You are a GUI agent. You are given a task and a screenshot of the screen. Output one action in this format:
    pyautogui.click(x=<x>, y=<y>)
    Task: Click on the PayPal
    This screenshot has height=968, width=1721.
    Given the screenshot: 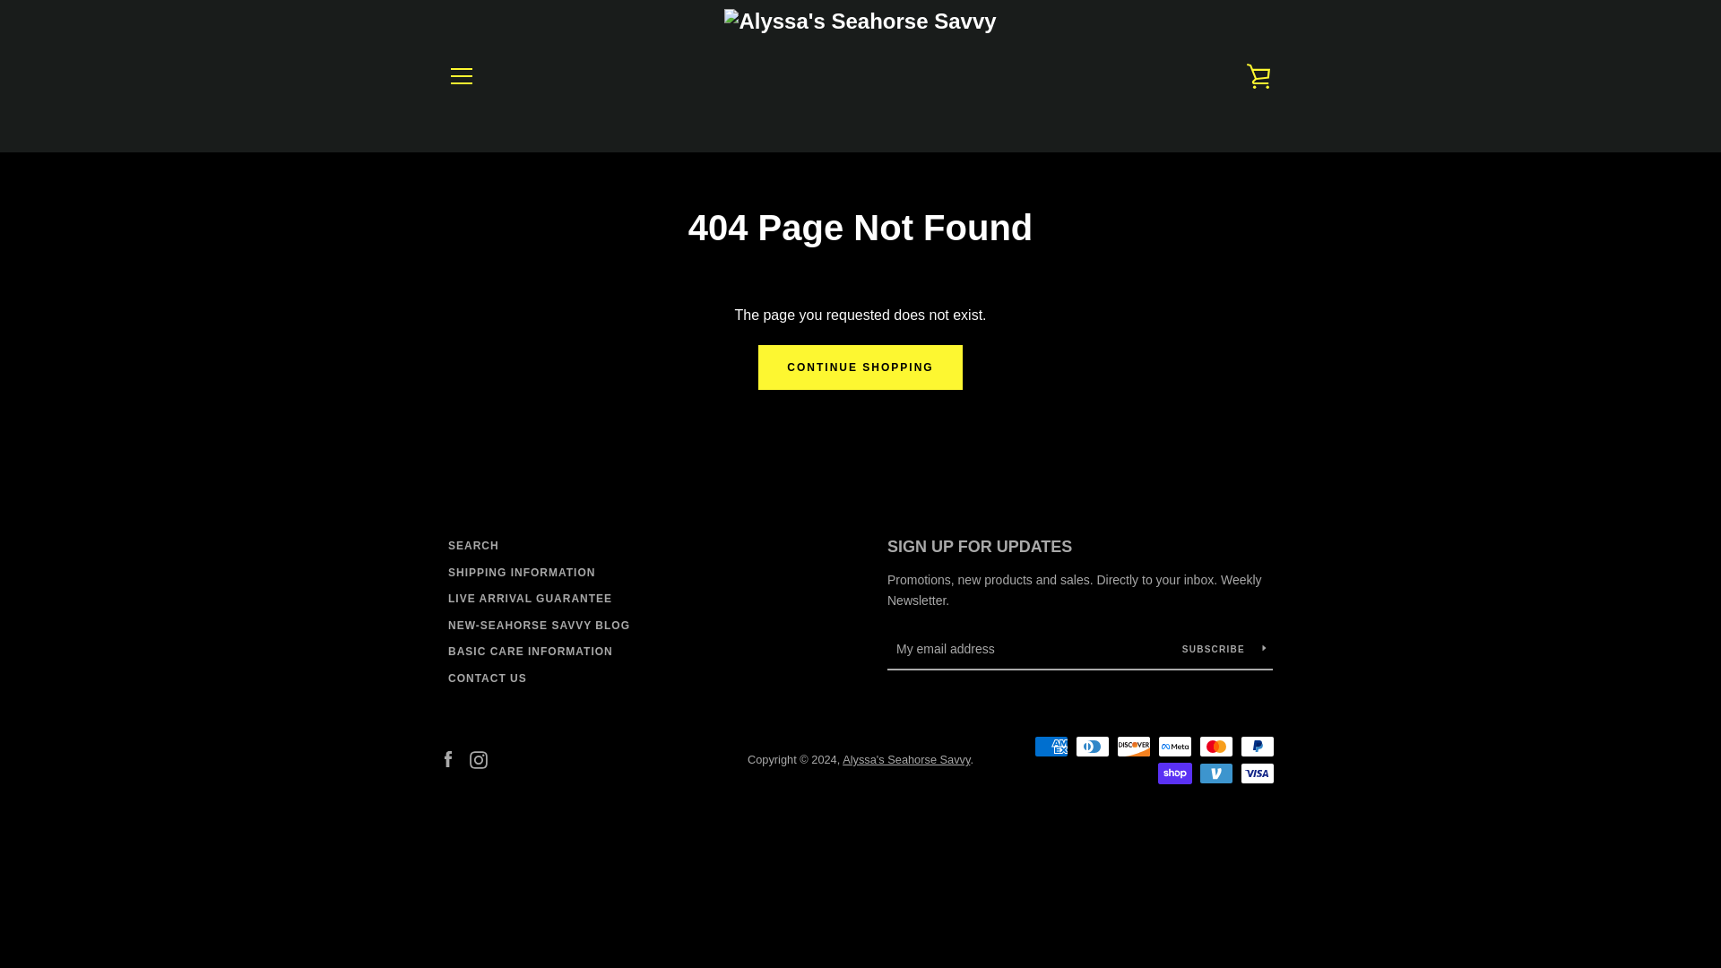 What is the action you would take?
    pyautogui.click(x=1258, y=746)
    